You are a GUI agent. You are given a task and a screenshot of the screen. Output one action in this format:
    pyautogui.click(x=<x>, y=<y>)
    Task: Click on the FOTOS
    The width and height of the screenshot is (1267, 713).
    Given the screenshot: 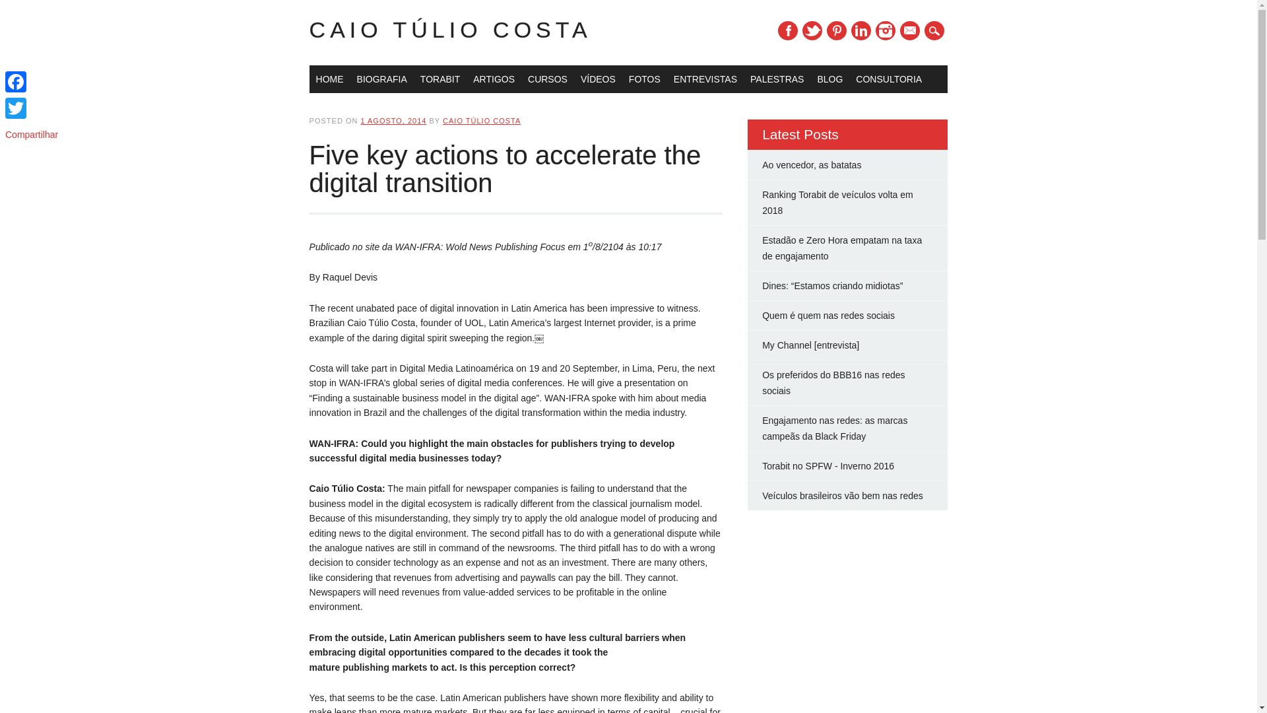 What is the action you would take?
    pyautogui.click(x=644, y=79)
    